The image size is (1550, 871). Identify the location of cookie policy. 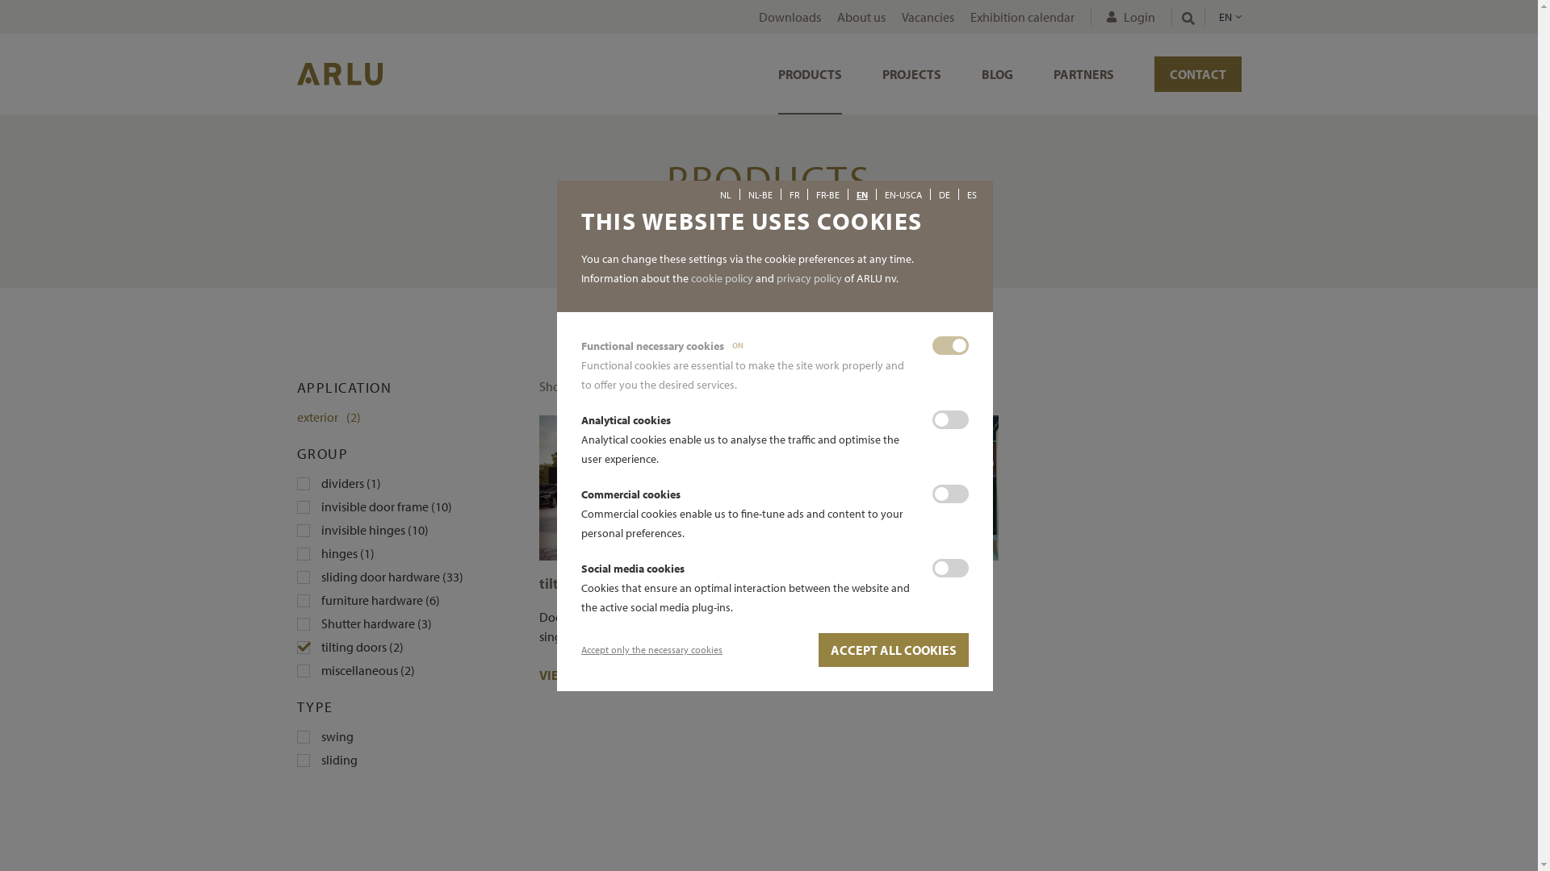
(722, 278).